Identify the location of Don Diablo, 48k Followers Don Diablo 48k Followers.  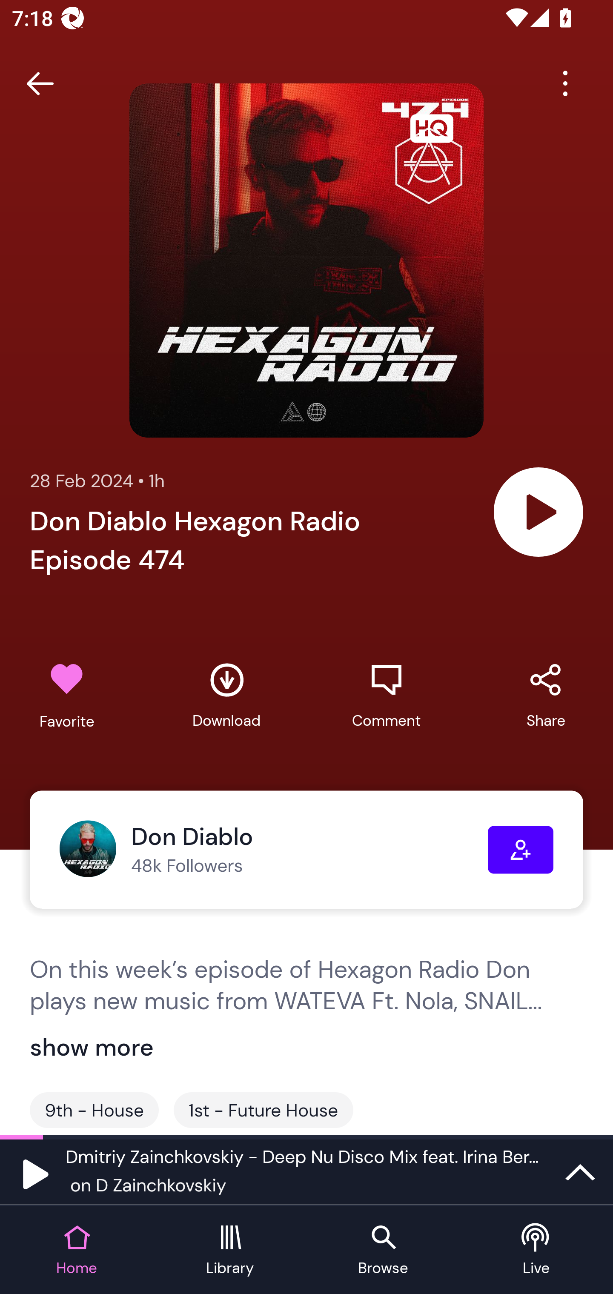
(273, 850).